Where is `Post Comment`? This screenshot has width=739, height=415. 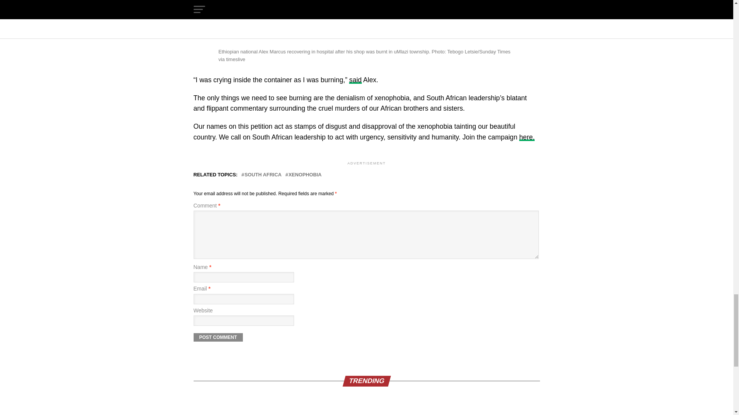
Post Comment is located at coordinates (217, 337).